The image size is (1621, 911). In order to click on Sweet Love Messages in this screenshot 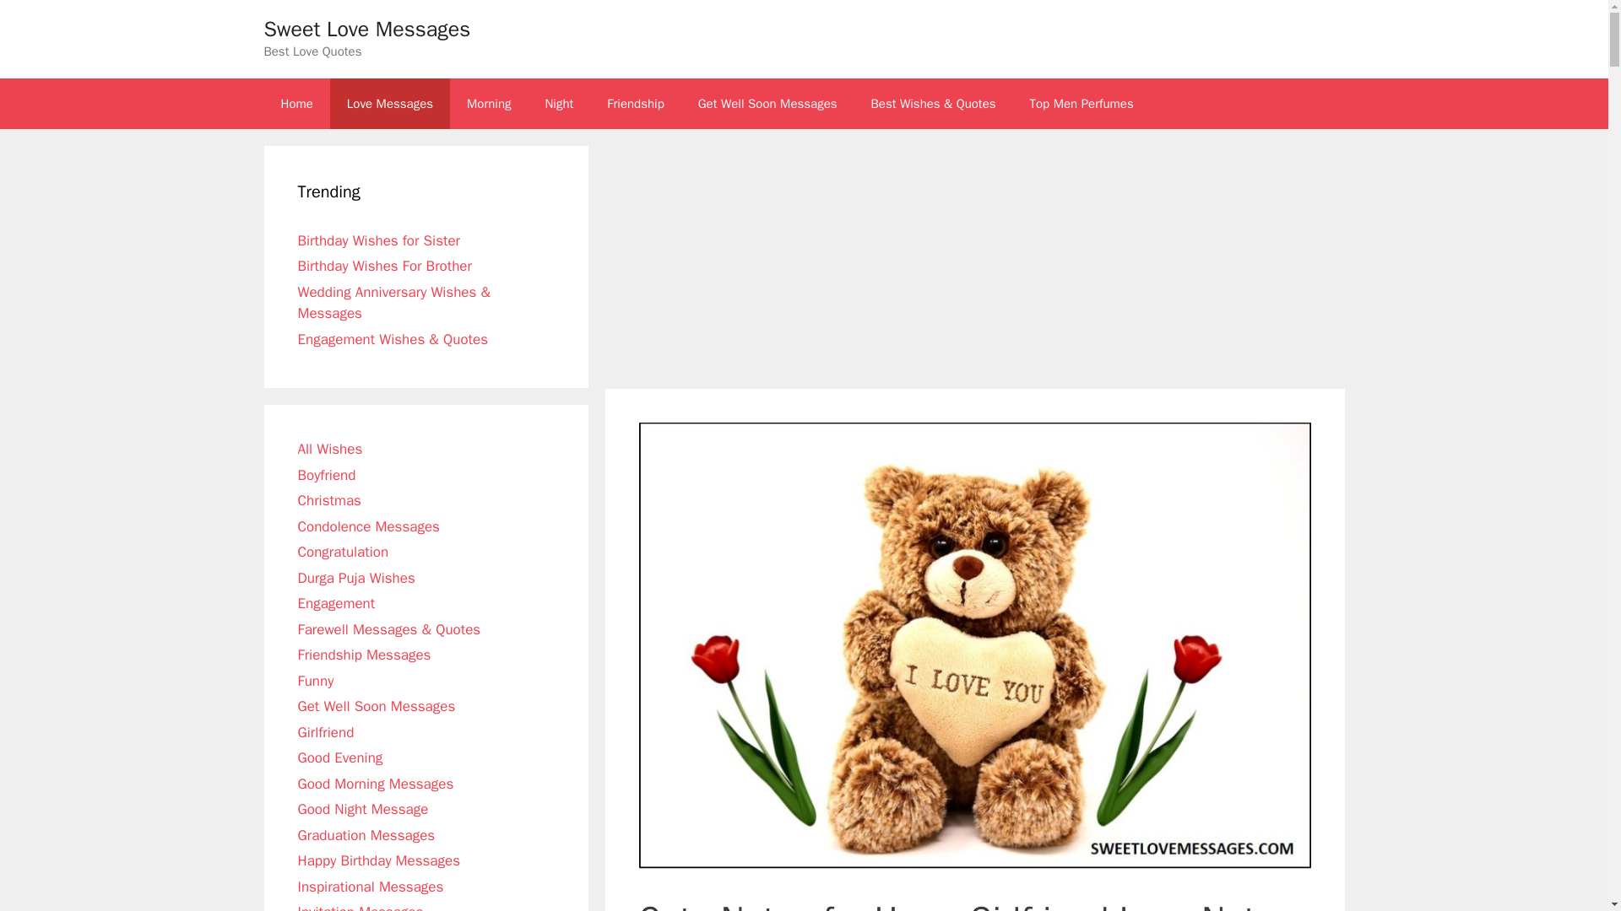, I will do `click(366, 29)`.